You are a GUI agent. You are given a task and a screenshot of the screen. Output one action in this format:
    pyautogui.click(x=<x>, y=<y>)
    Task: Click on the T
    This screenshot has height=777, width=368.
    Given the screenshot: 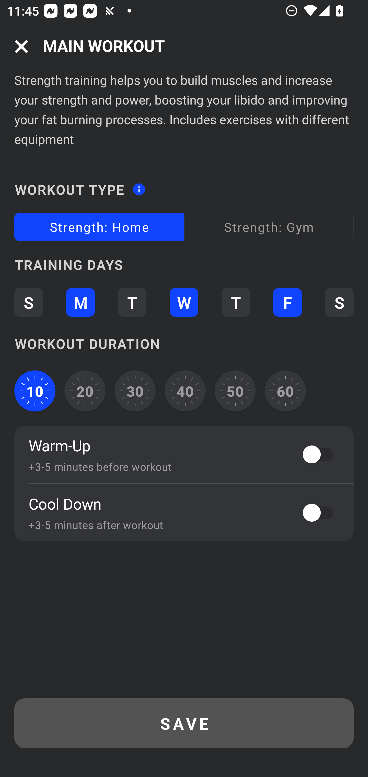 What is the action you would take?
    pyautogui.click(x=236, y=303)
    